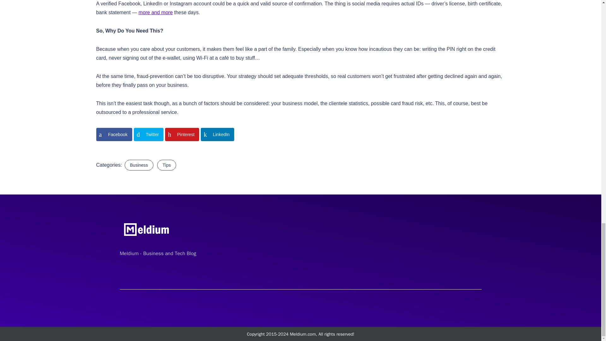 The image size is (606, 341). I want to click on more and more, so click(156, 12).